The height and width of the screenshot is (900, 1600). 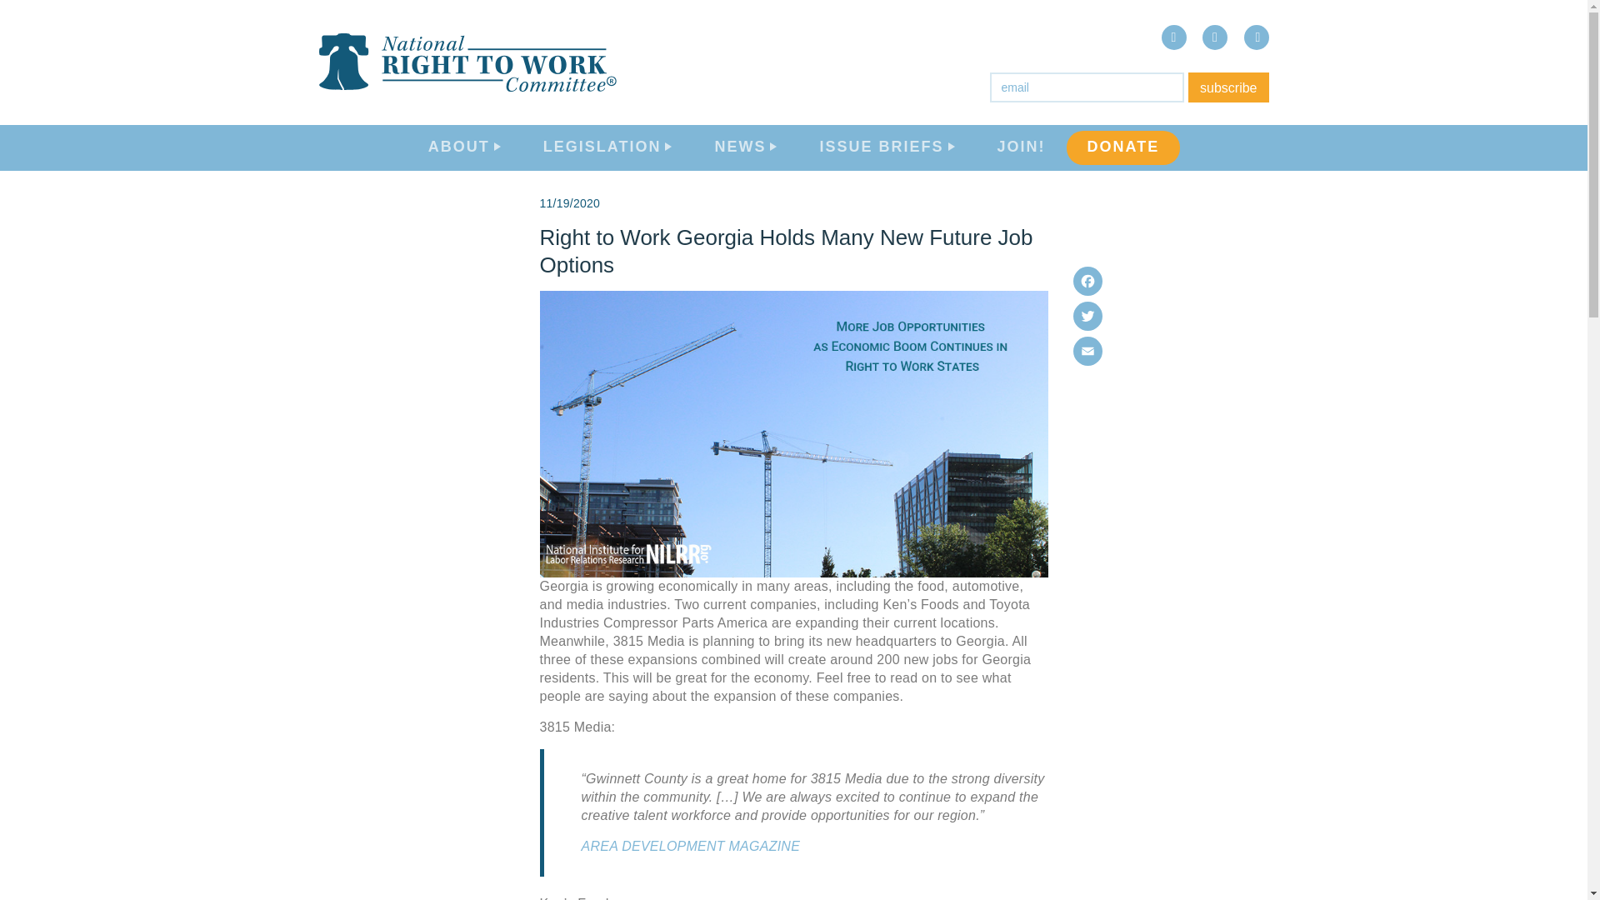 What do you see at coordinates (465, 148) in the screenshot?
I see `ABOUT` at bounding box center [465, 148].